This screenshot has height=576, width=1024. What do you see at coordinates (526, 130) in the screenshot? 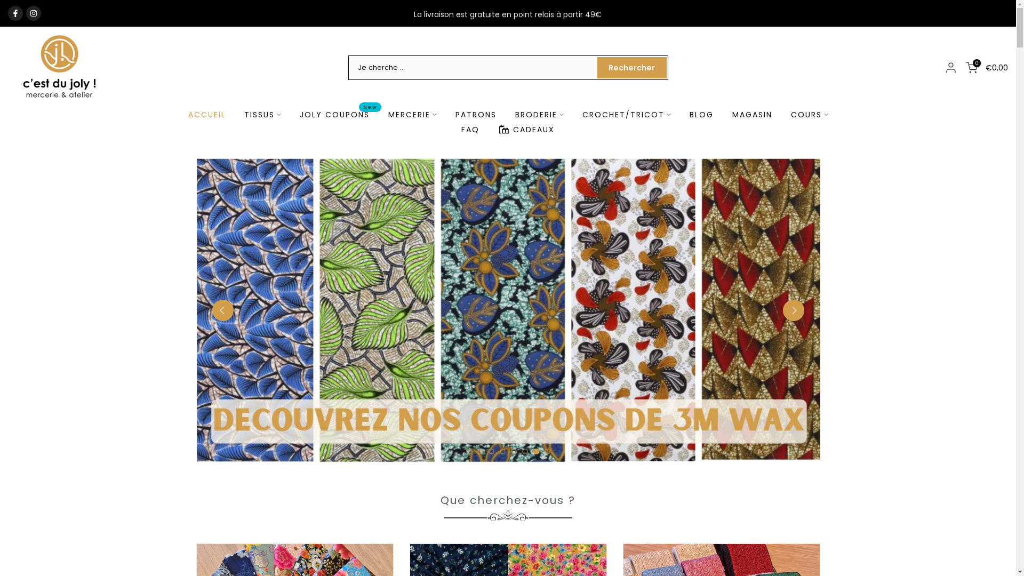
I see `CADEAUX` at bounding box center [526, 130].